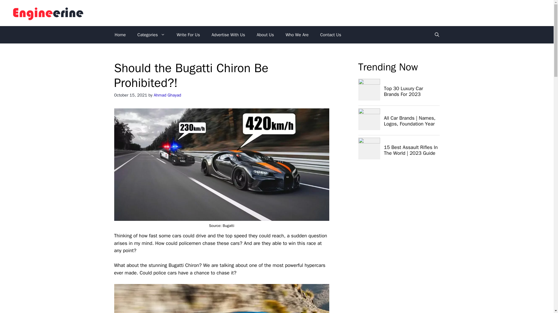 The image size is (558, 313). Describe the element at coordinates (228, 35) in the screenshot. I see `Advertise With Us` at that location.